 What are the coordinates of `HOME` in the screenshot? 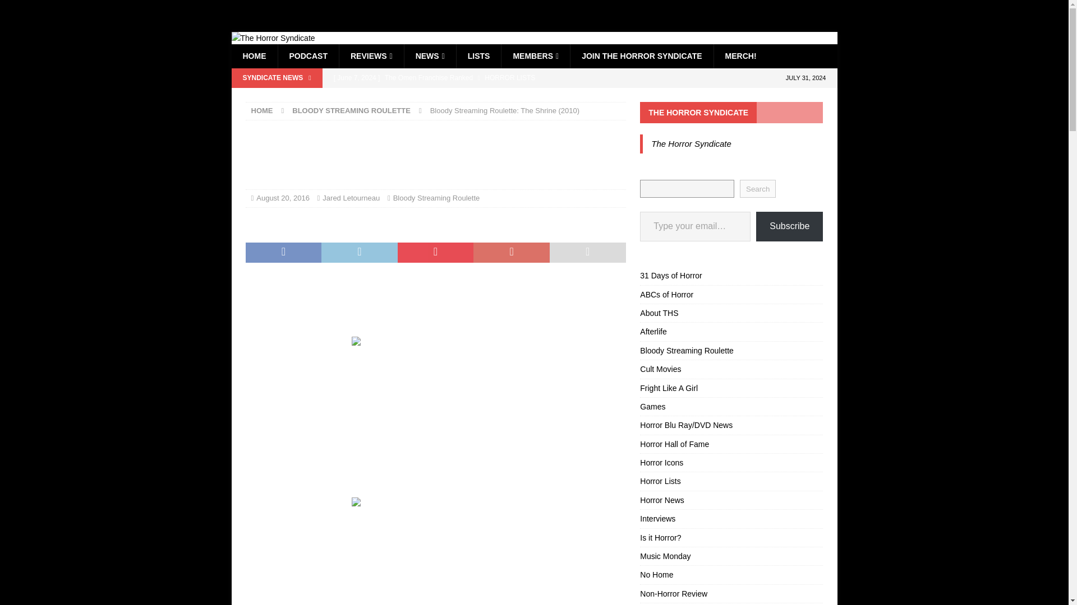 It's located at (254, 55).